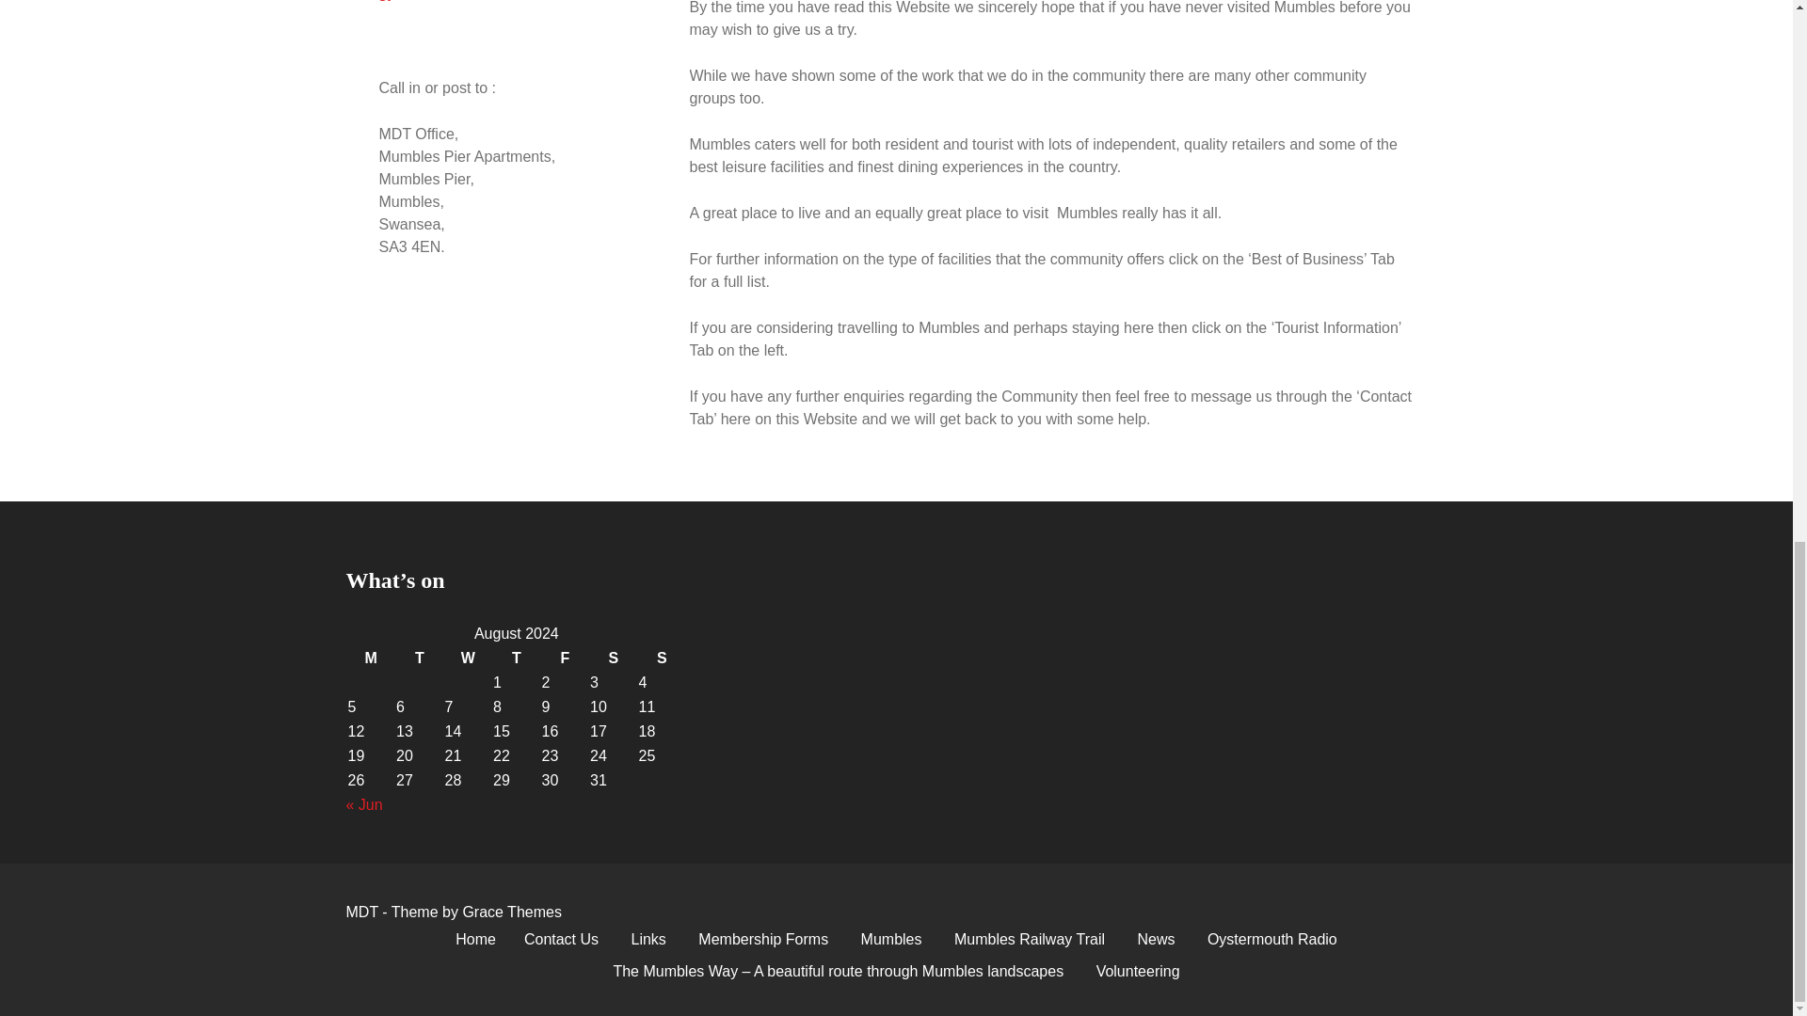 Image resolution: width=1807 pixels, height=1016 pixels. Describe the element at coordinates (663, 658) in the screenshot. I see `Sunday` at that location.